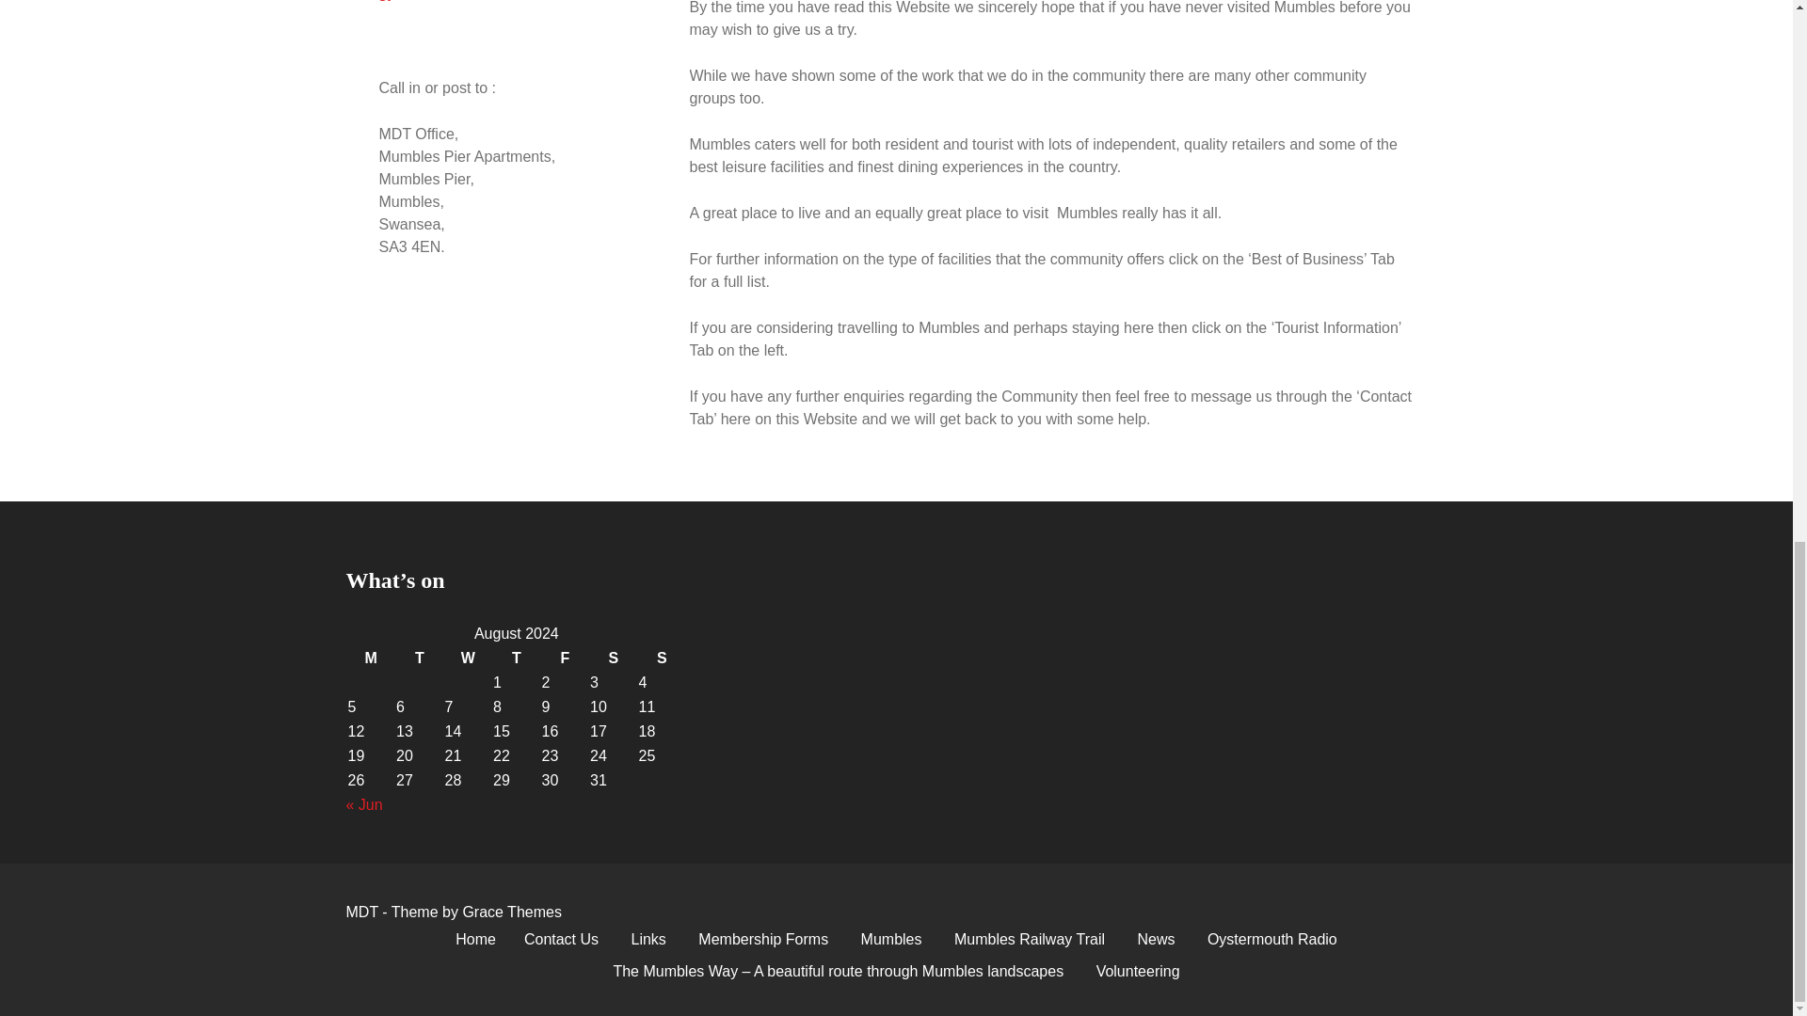 Image resolution: width=1807 pixels, height=1016 pixels. Describe the element at coordinates (663, 658) in the screenshot. I see `Sunday` at that location.